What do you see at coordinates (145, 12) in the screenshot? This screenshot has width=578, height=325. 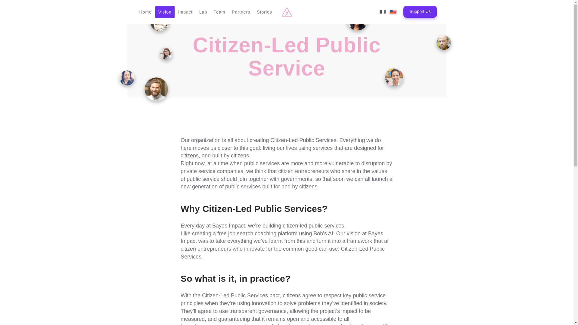 I see `Home` at bounding box center [145, 12].